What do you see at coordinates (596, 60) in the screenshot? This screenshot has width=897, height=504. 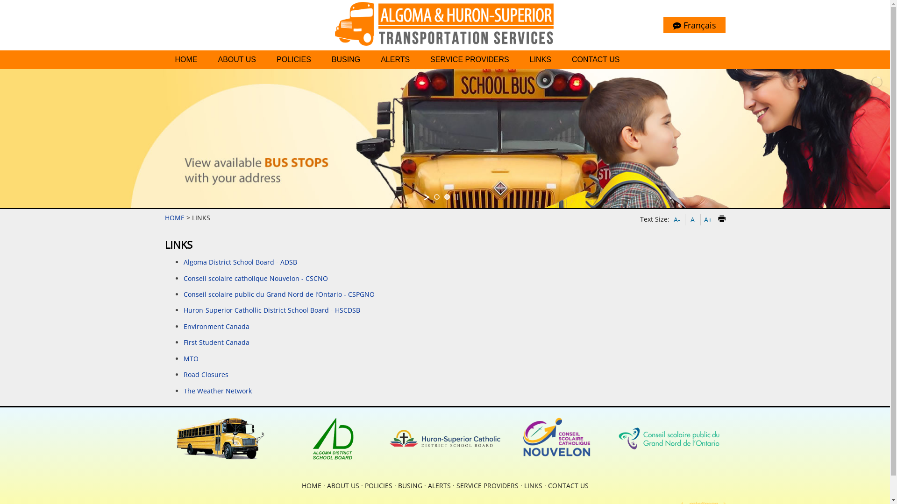 I see `CONTACT US` at bounding box center [596, 60].